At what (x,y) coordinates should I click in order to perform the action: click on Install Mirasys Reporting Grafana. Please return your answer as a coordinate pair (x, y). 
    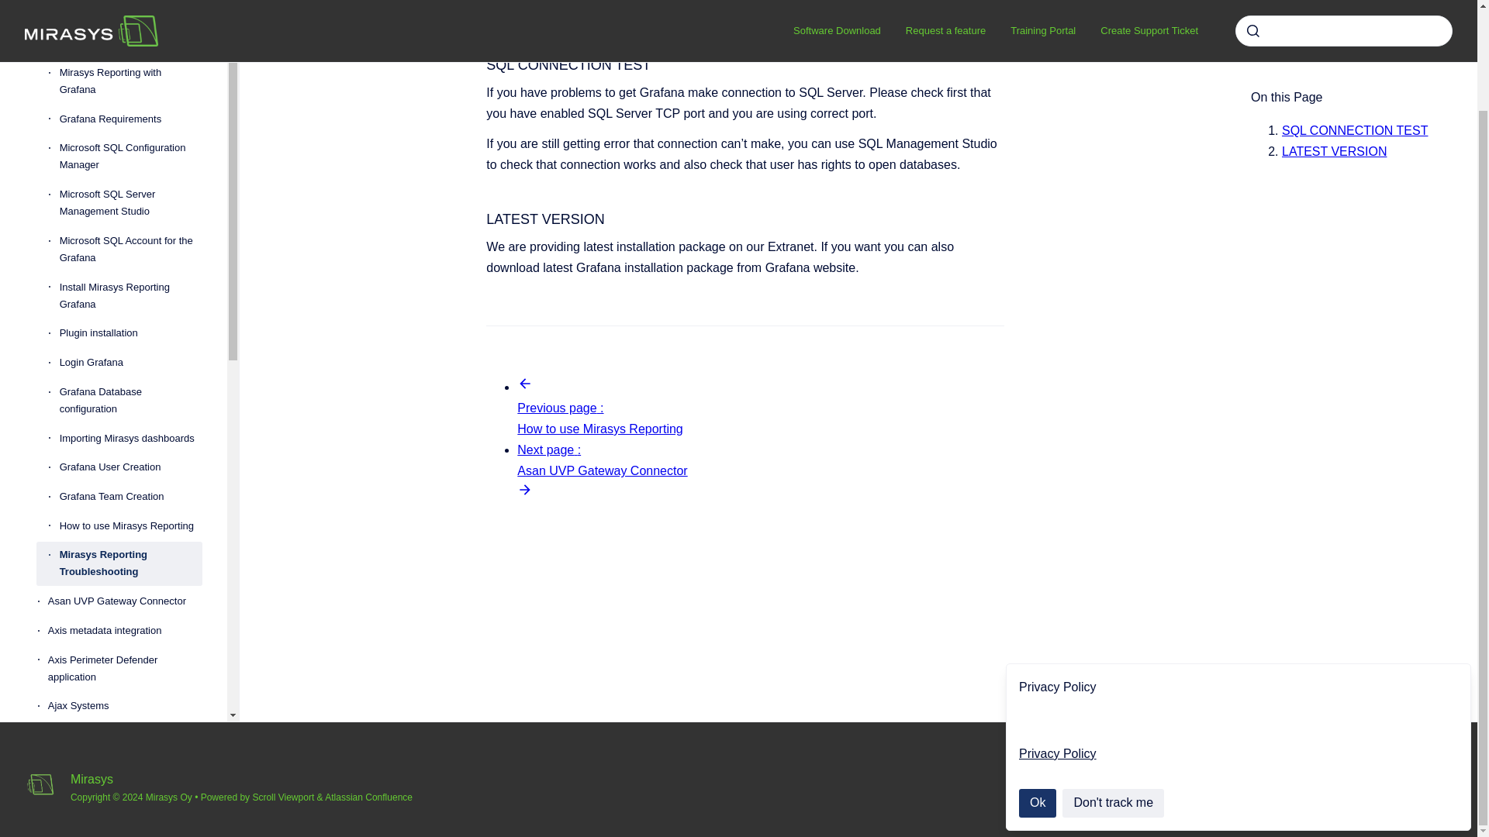
    Looking at the image, I should click on (130, 296).